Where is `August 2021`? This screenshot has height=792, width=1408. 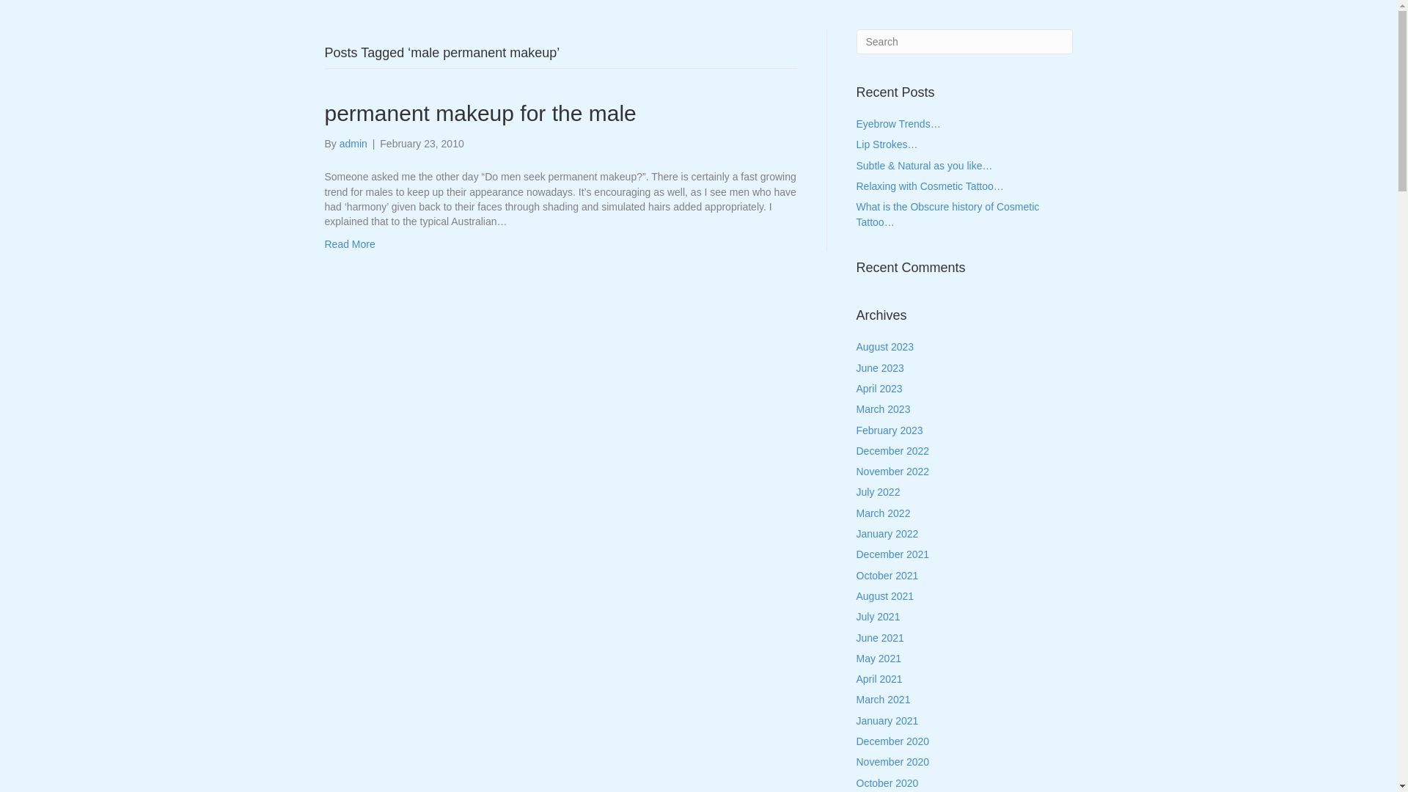 August 2021 is located at coordinates (886, 596).